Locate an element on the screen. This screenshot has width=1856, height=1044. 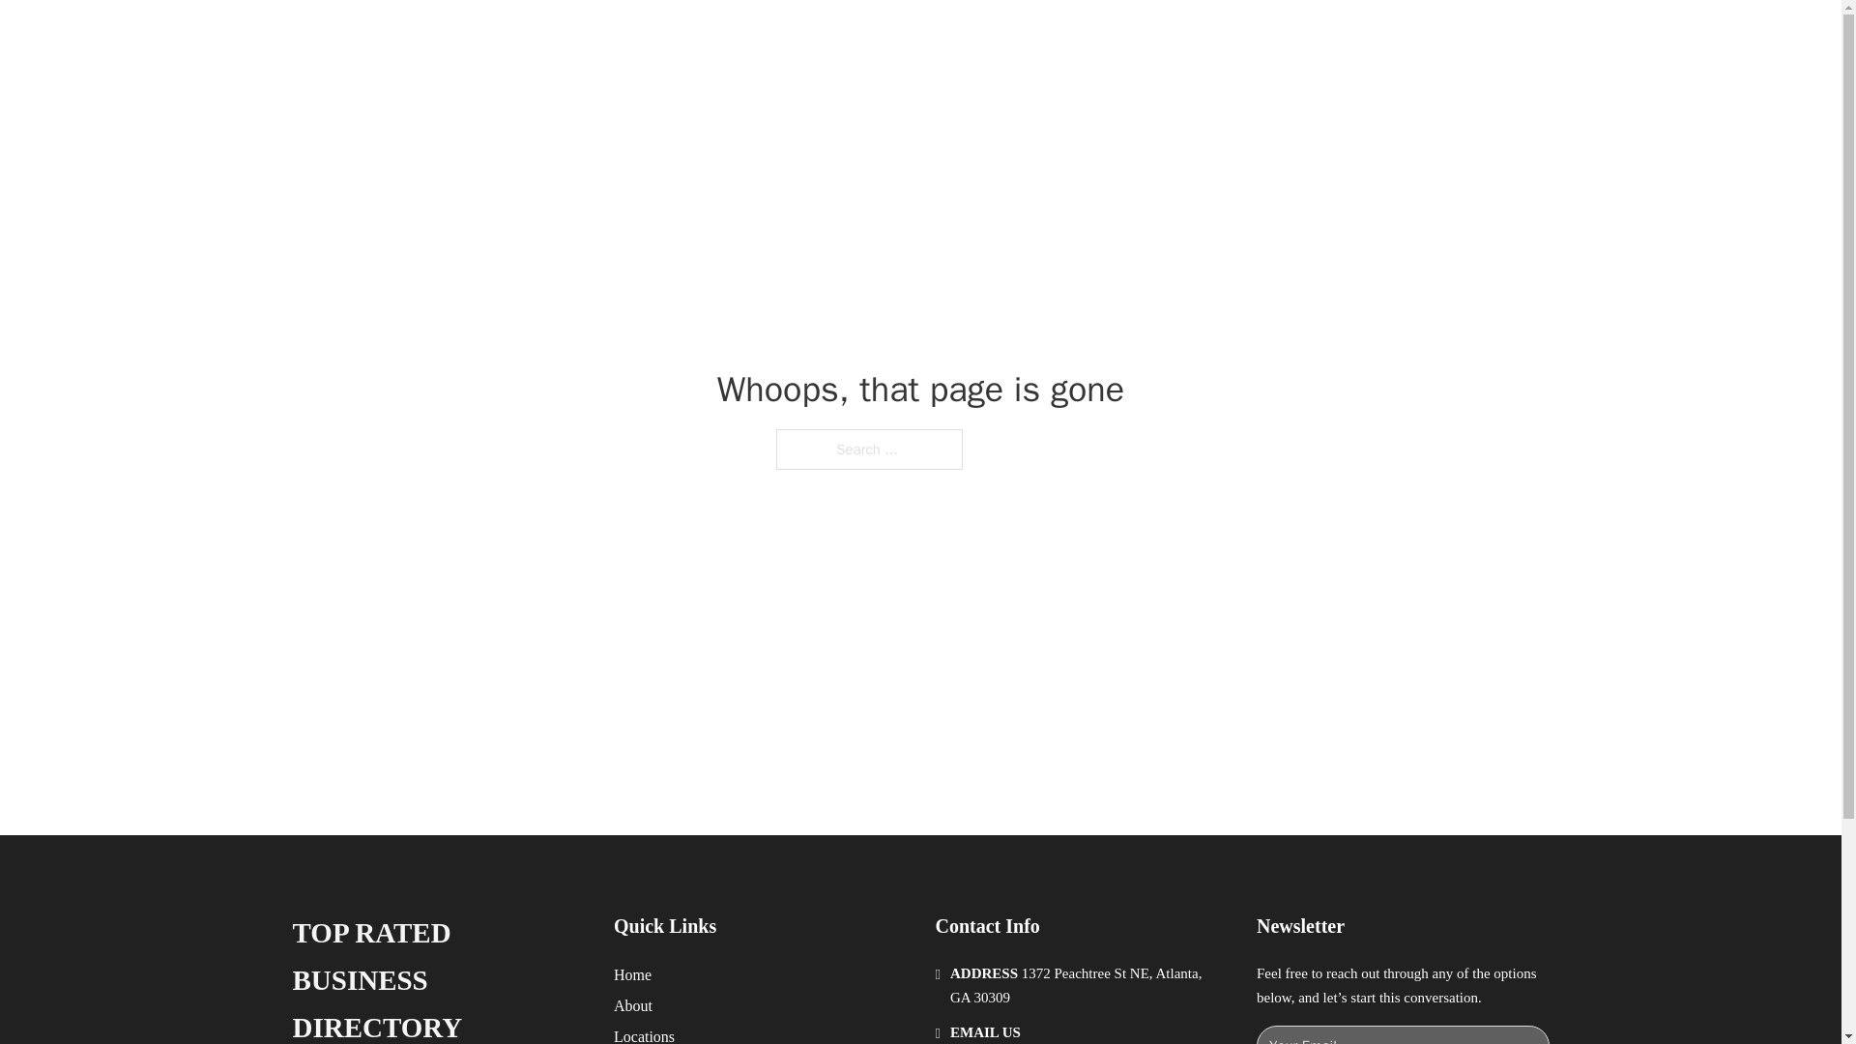
Home is located at coordinates (632, 974).